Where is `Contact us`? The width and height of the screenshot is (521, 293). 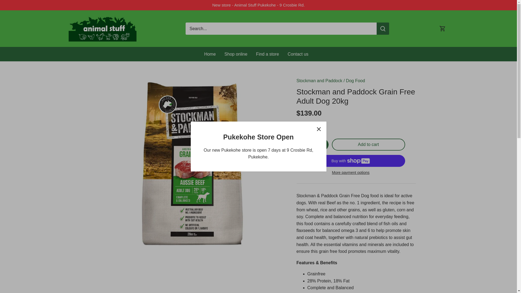
Contact us is located at coordinates (298, 54).